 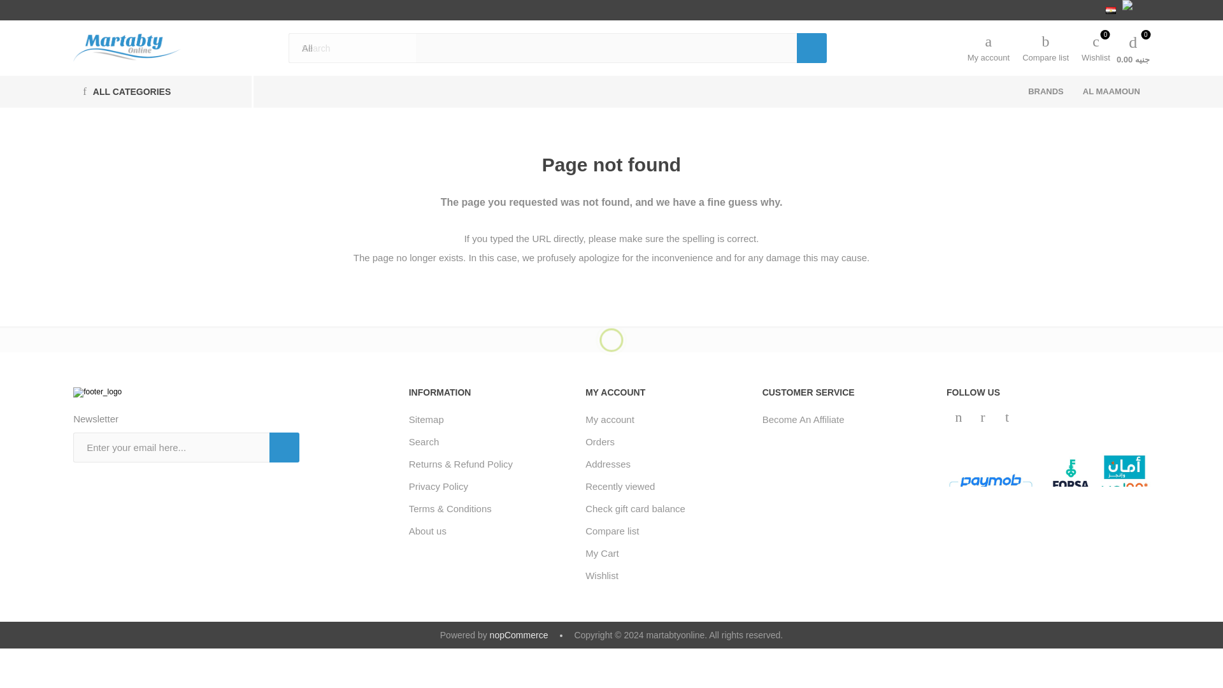 What do you see at coordinates (1133, 10) in the screenshot?
I see `My account` at bounding box center [1133, 10].